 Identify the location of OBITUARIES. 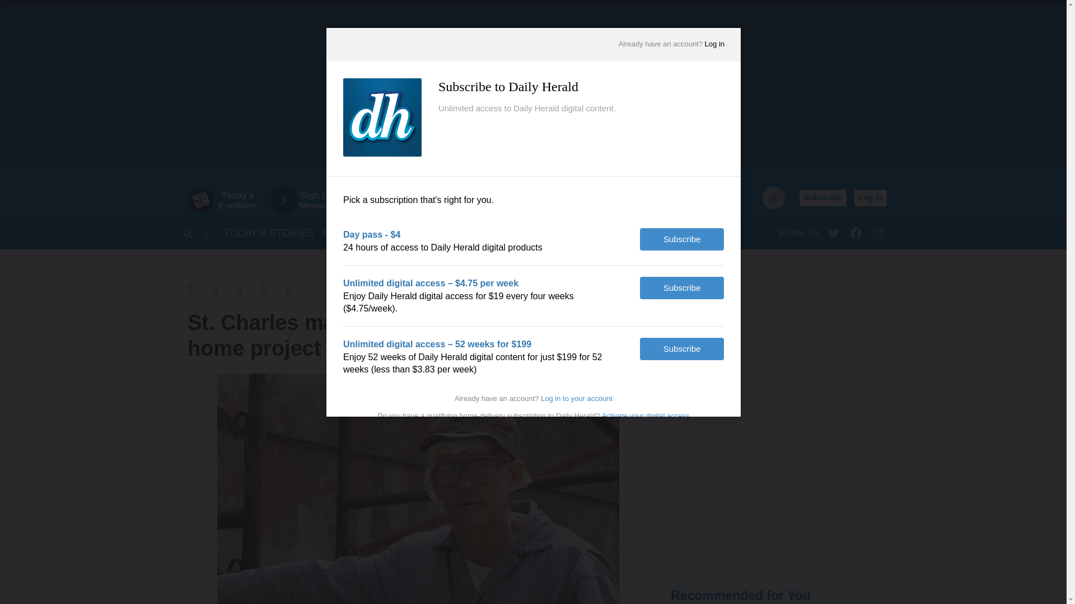
(249, 289).